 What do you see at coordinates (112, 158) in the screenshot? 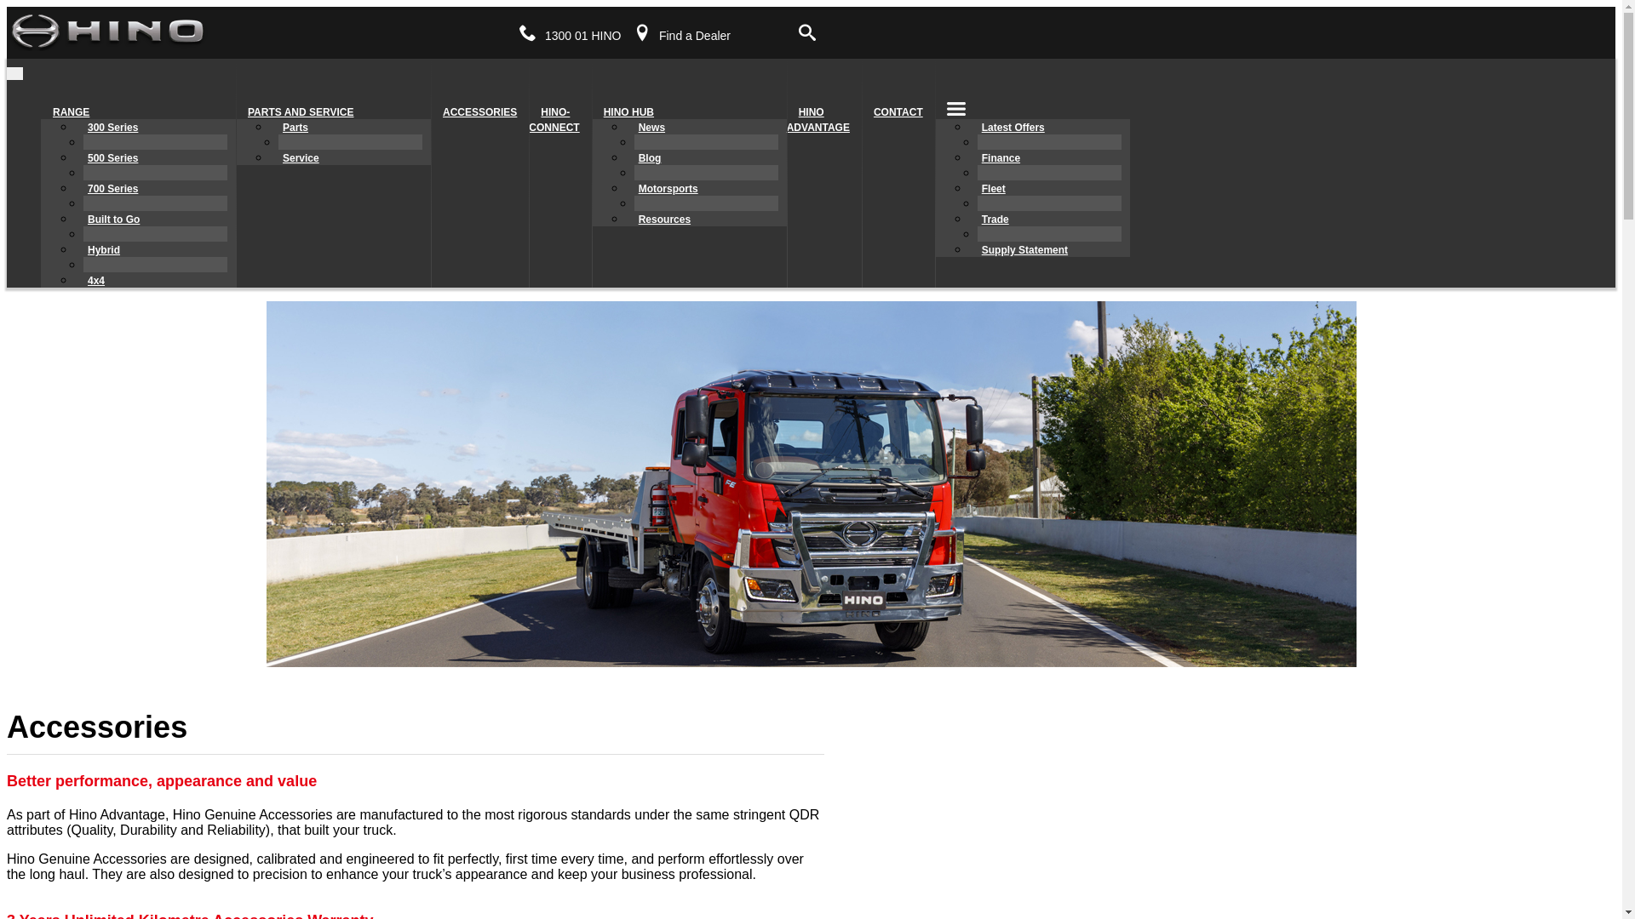
I see `500 Series` at bounding box center [112, 158].